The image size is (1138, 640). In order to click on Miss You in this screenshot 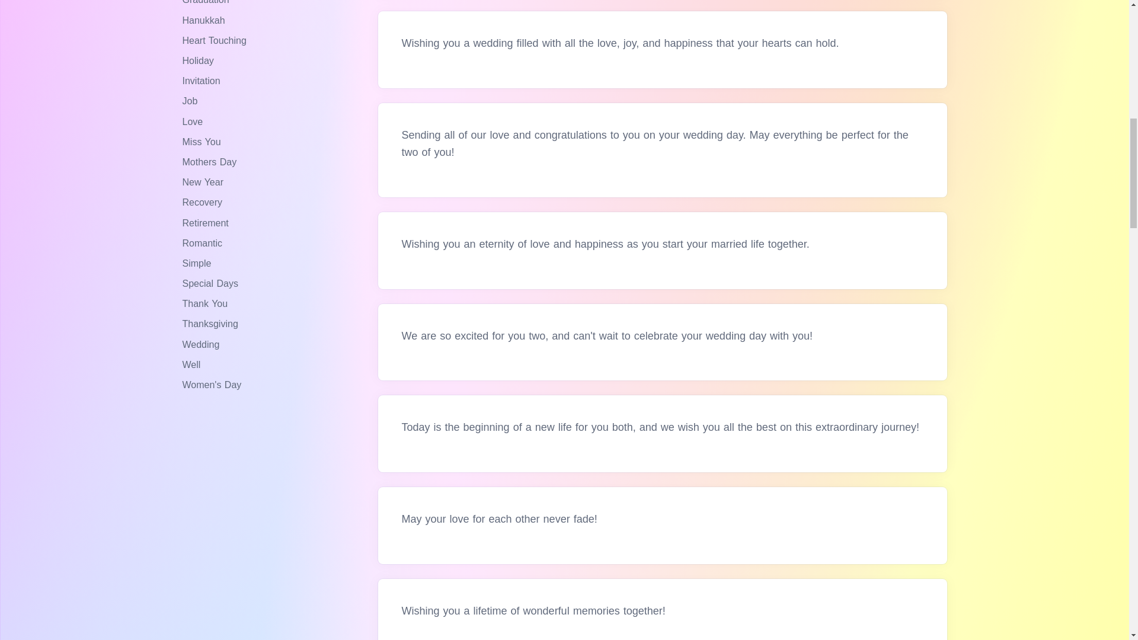, I will do `click(203, 142)`.